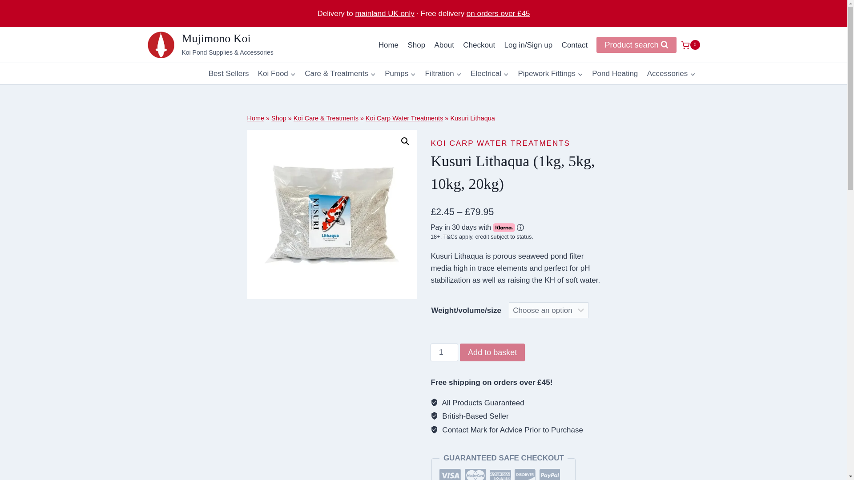 Image resolution: width=854 pixels, height=480 pixels. What do you see at coordinates (443, 74) in the screenshot?
I see `Filtration` at bounding box center [443, 74].